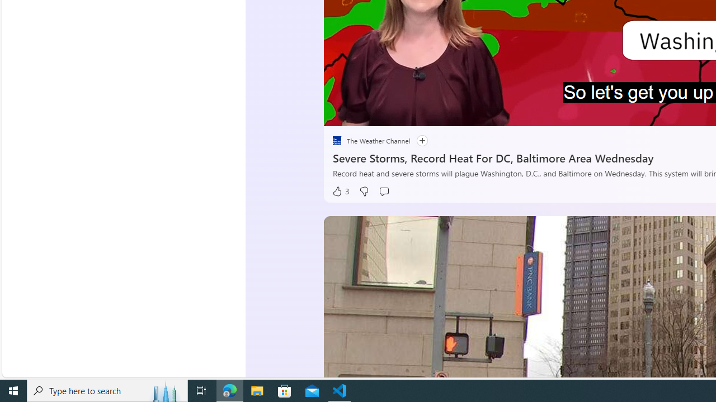 This screenshot has height=402, width=716. What do you see at coordinates (371, 141) in the screenshot?
I see `placeholder The Weather Channel` at bounding box center [371, 141].